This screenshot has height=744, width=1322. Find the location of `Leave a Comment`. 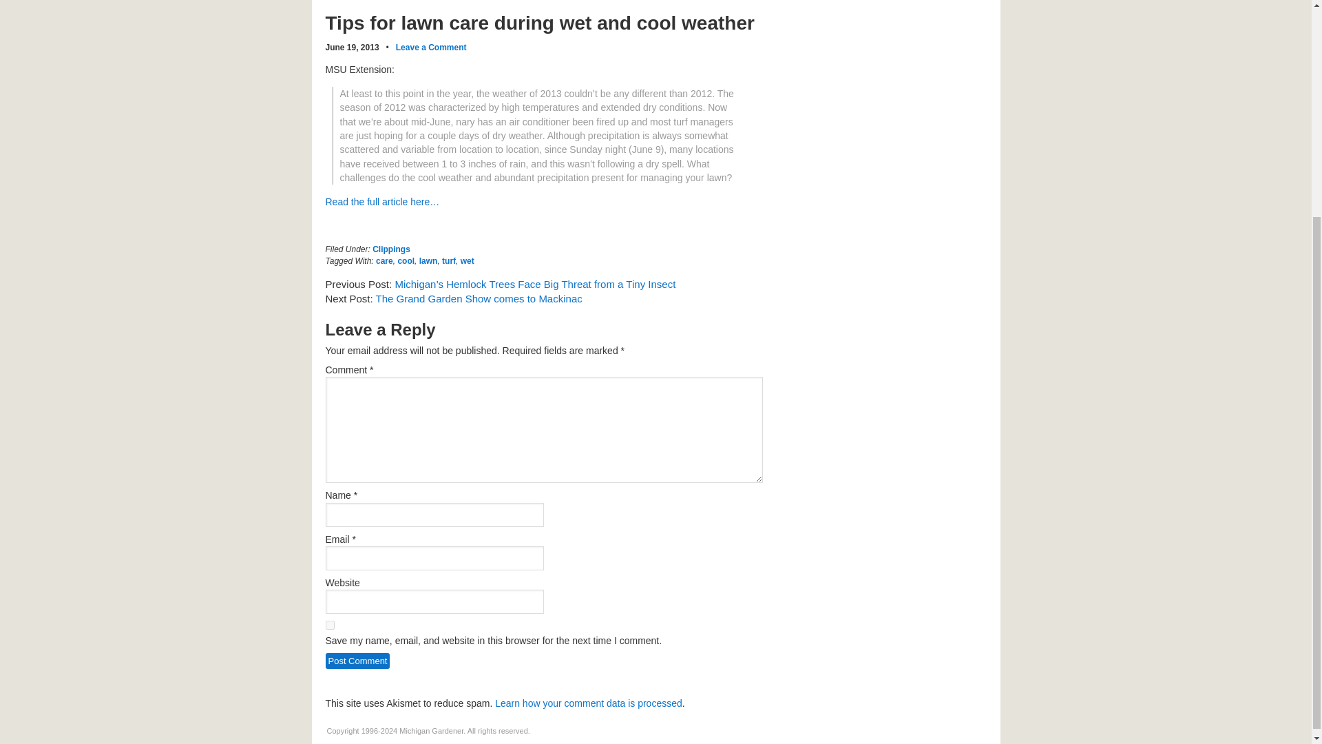

Leave a Comment is located at coordinates (431, 47).